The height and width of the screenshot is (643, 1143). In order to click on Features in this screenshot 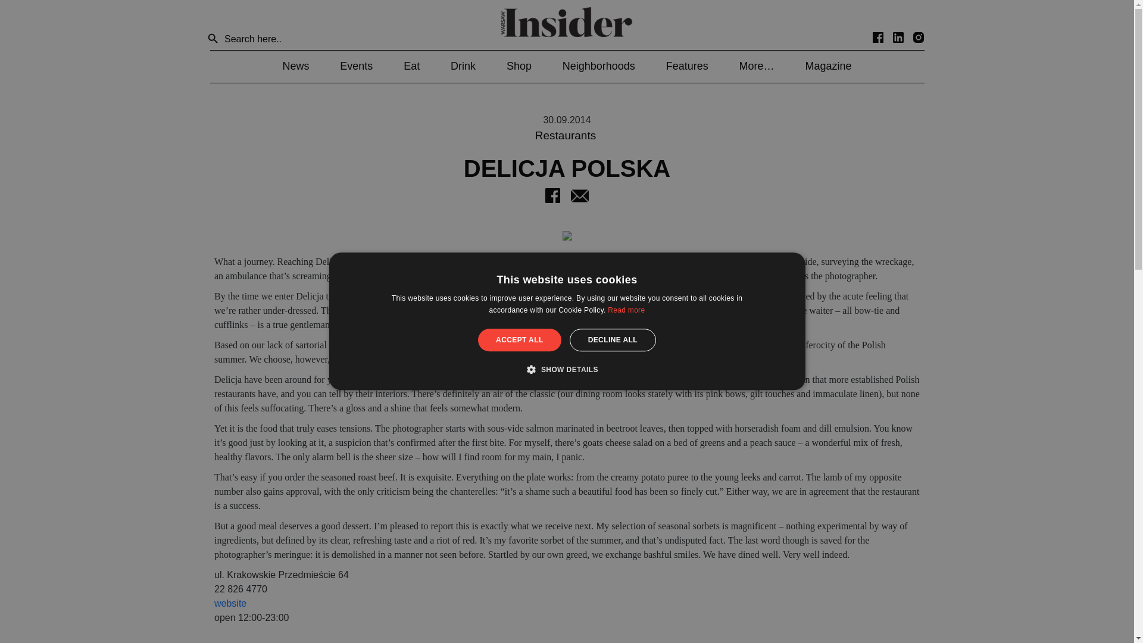, I will do `click(687, 65)`.